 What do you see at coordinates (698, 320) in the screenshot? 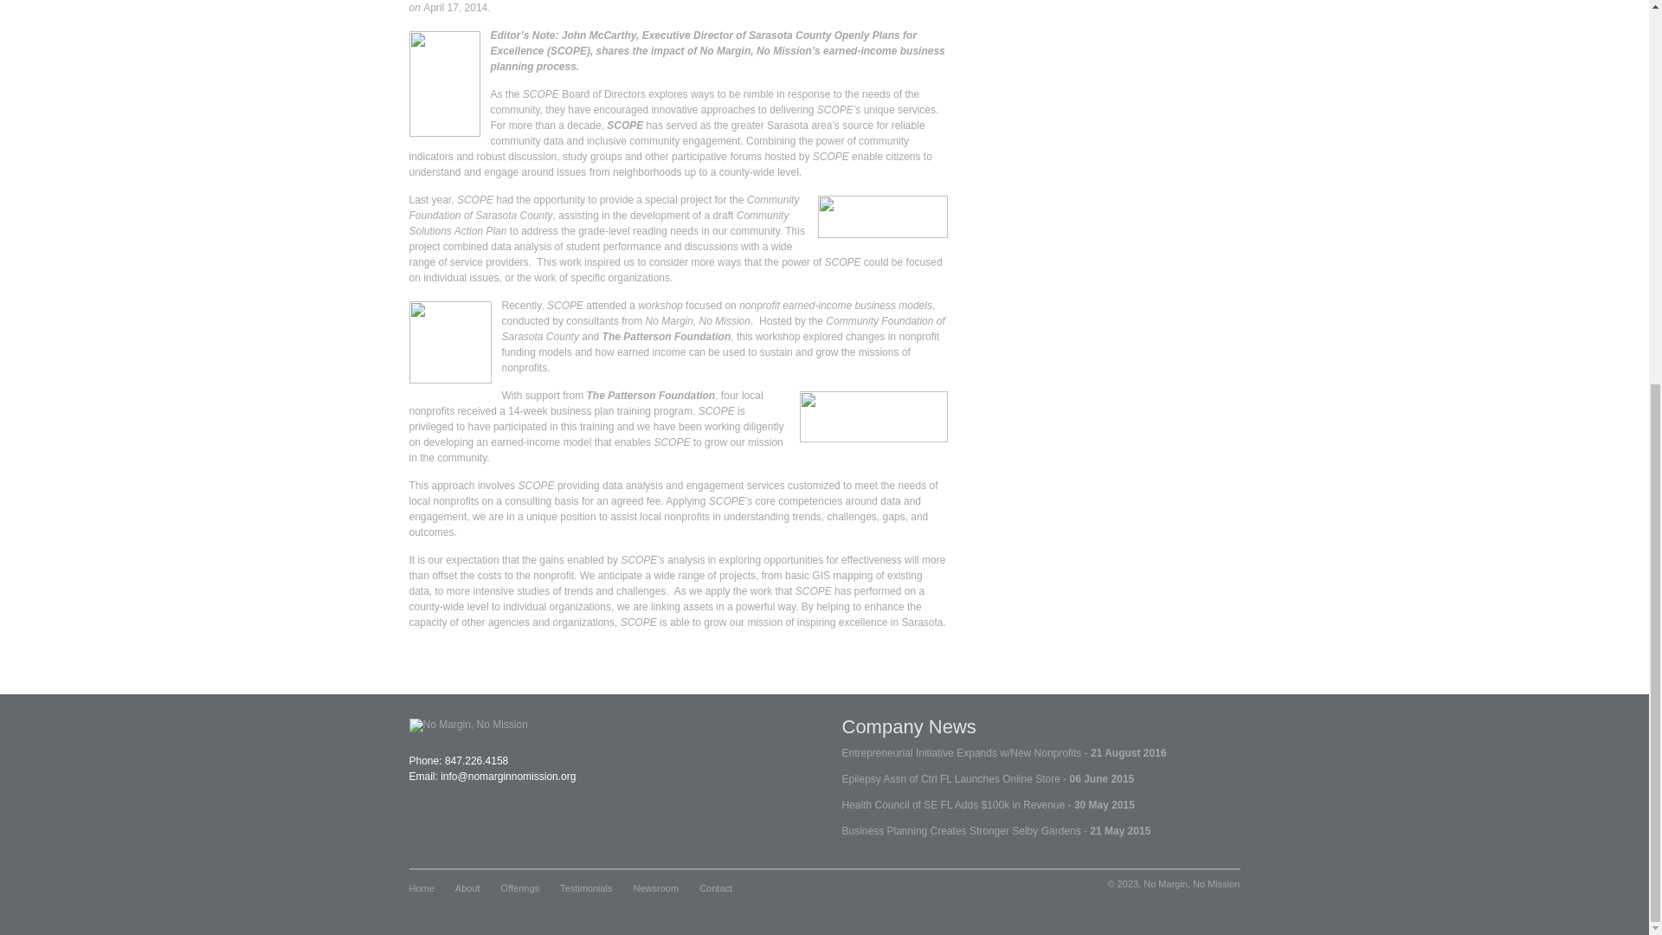
I see `No Margin, No Mission` at bounding box center [698, 320].